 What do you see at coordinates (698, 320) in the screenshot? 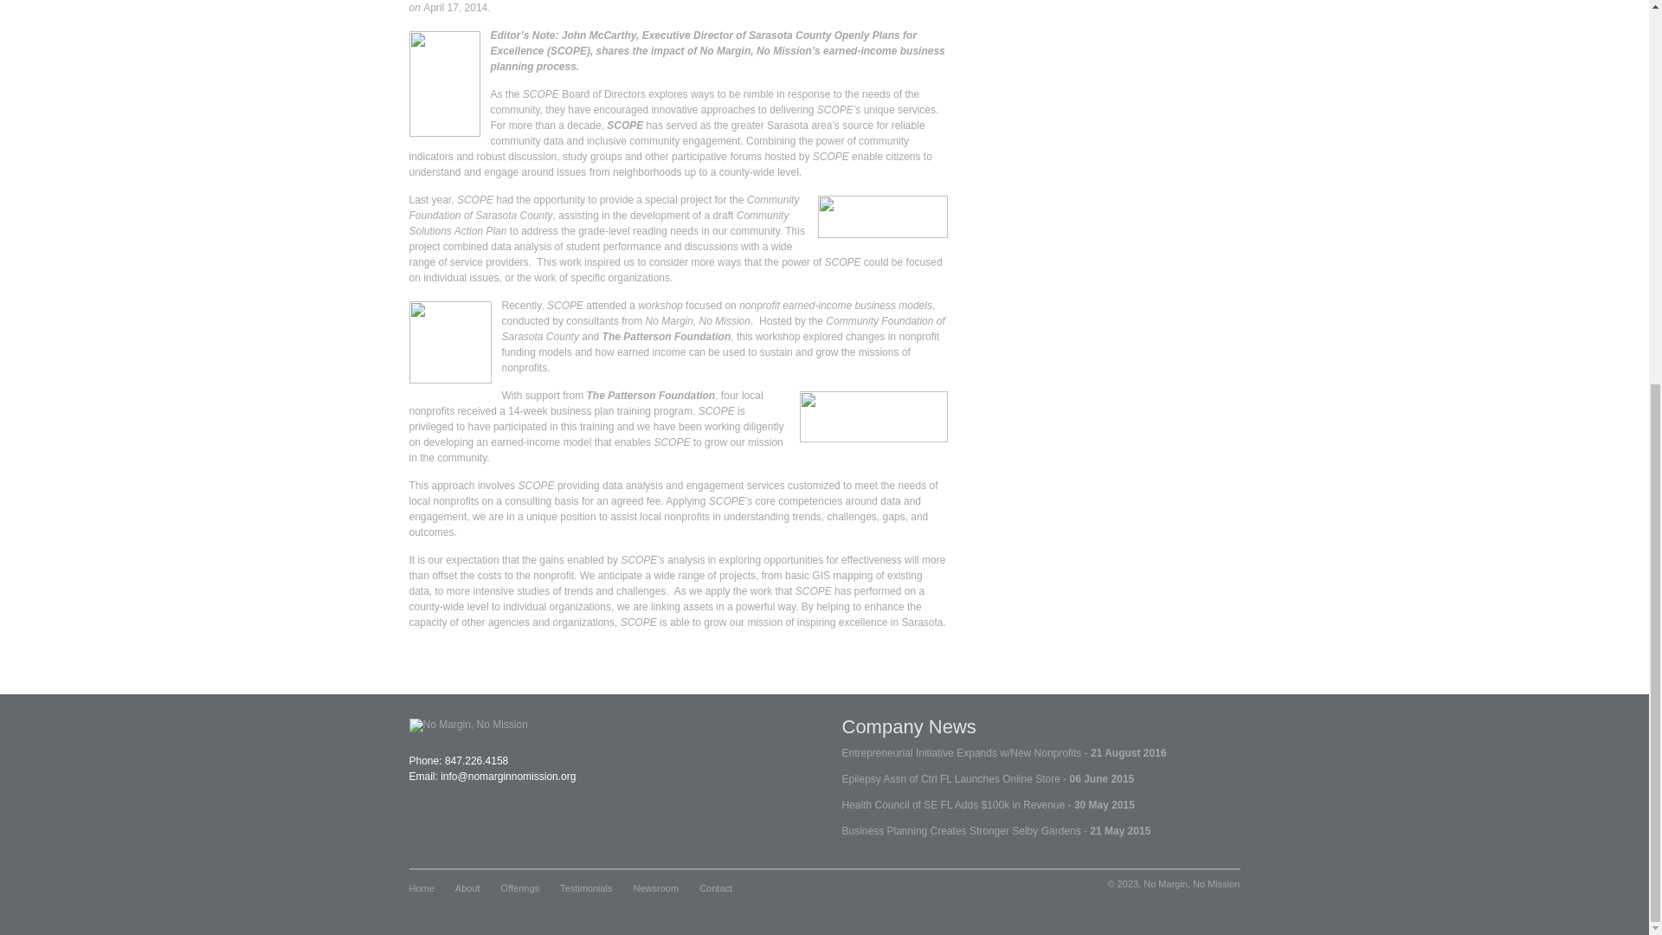
I see `No Margin, No Mission` at bounding box center [698, 320].